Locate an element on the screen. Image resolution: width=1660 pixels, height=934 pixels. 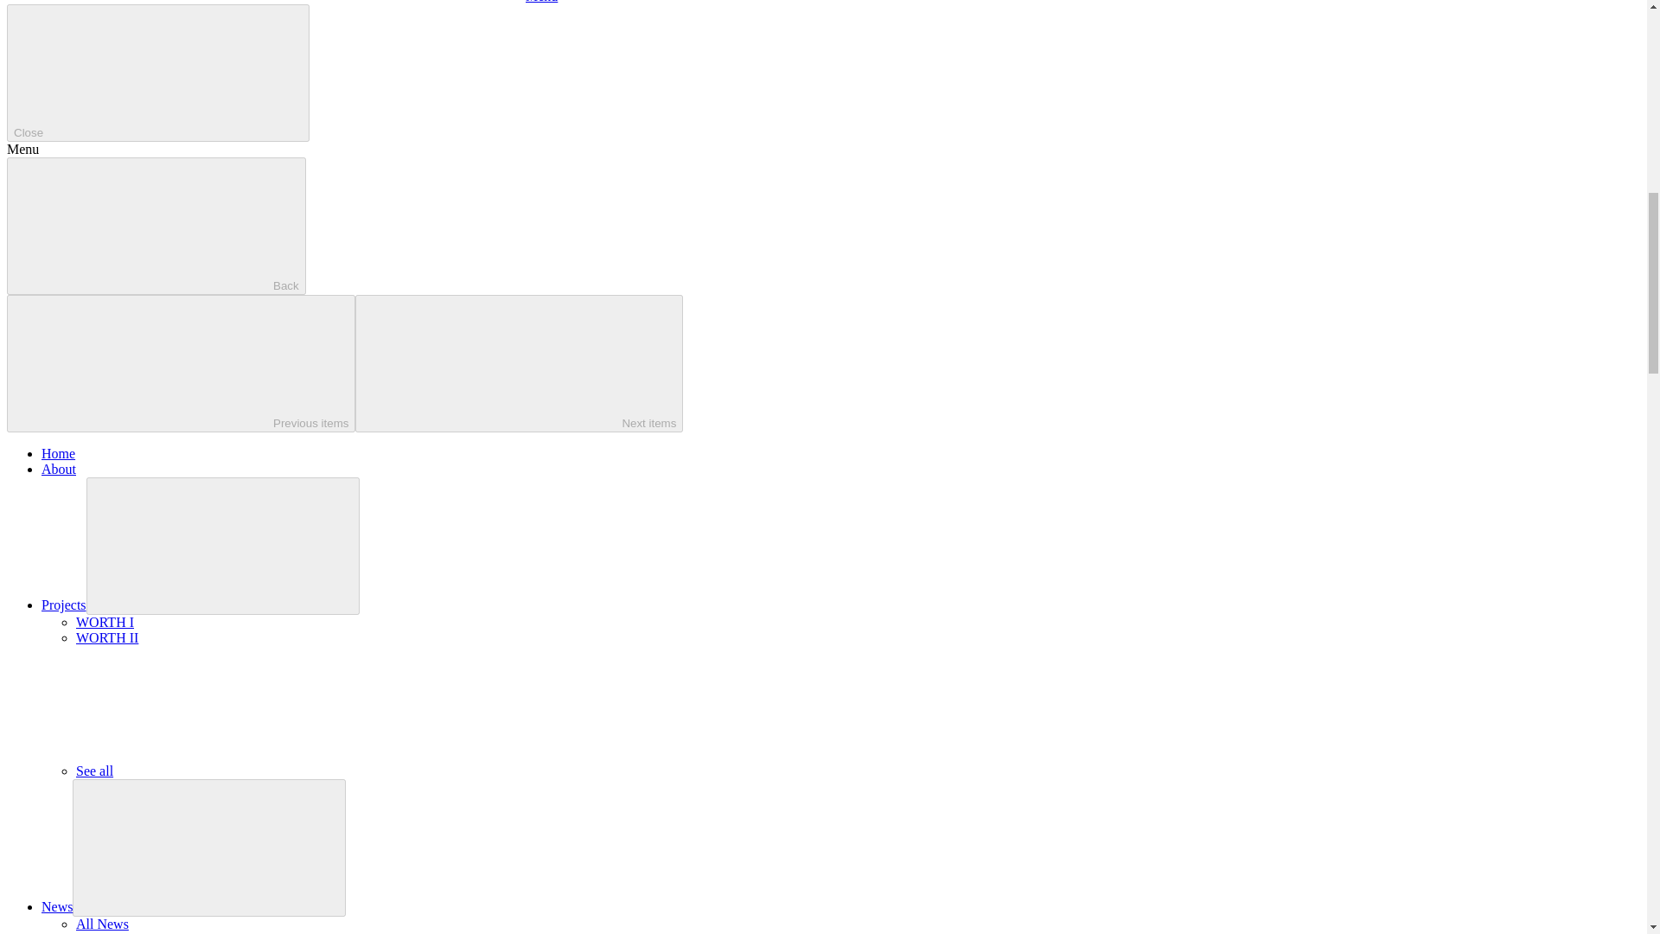
Home is located at coordinates (58, 453).